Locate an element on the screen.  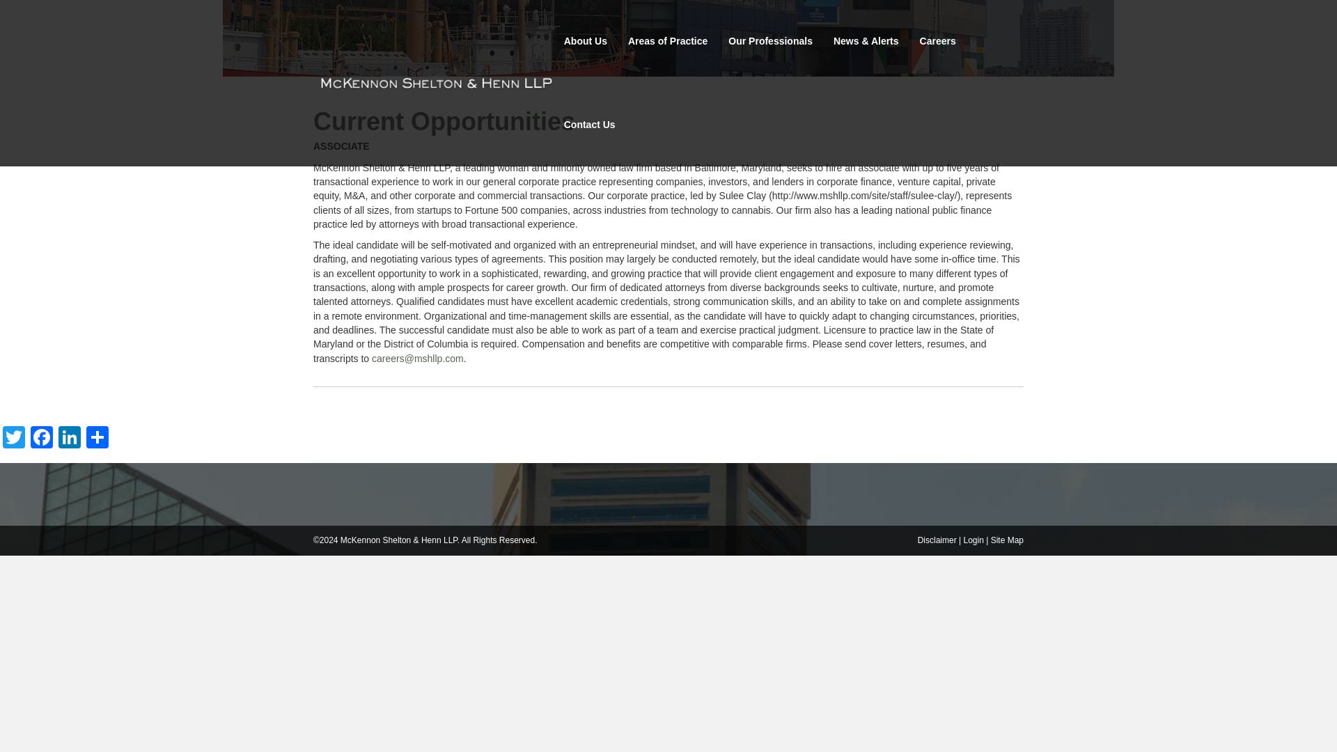
Facebook is located at coordinates (42, 439).